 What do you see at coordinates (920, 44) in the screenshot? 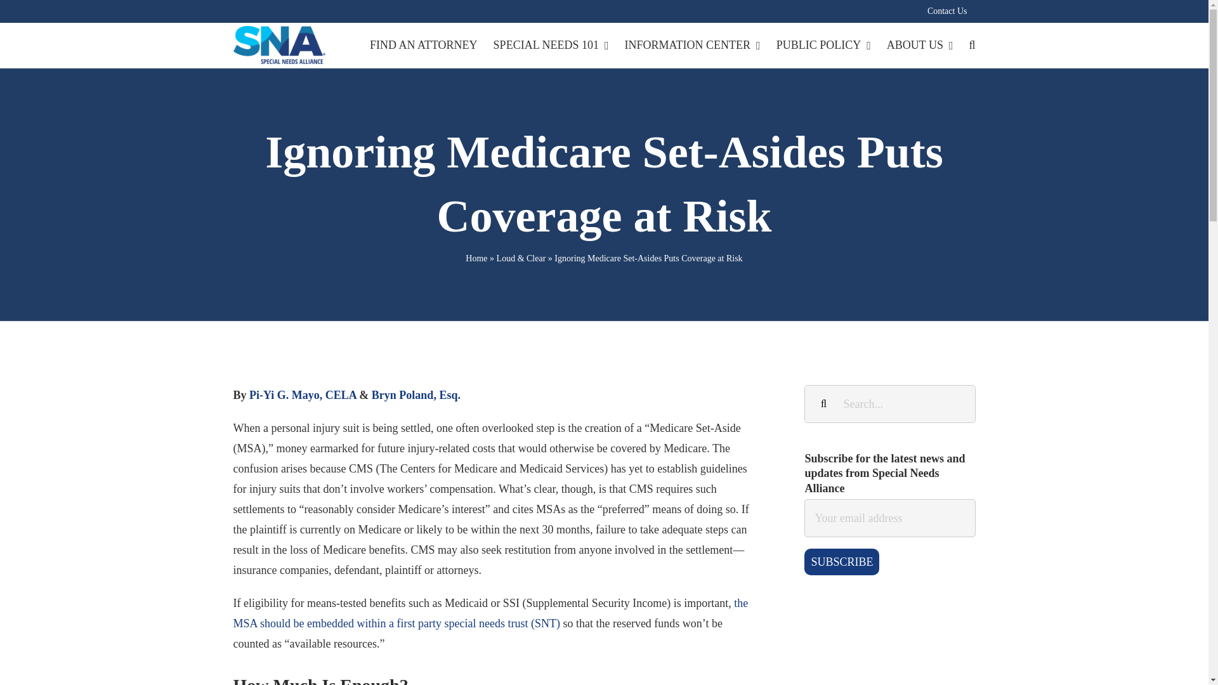
I see `ABOUT US` at bounding box center [920, 44].